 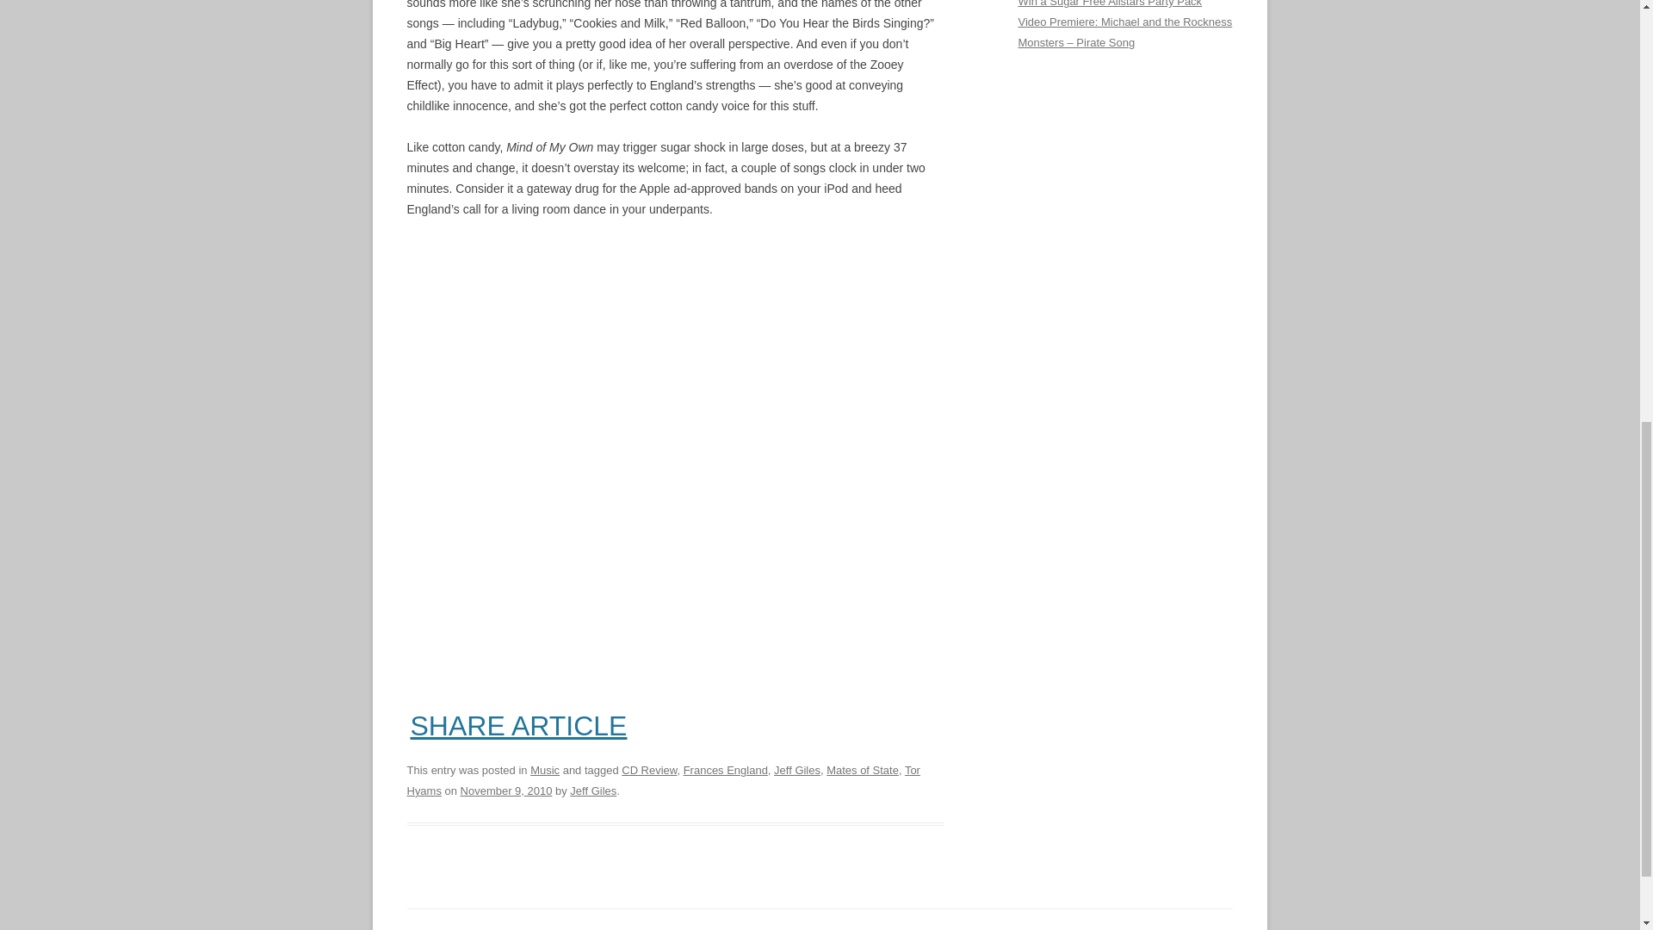 I want to click on Frances England, so click(x=726, y=770).